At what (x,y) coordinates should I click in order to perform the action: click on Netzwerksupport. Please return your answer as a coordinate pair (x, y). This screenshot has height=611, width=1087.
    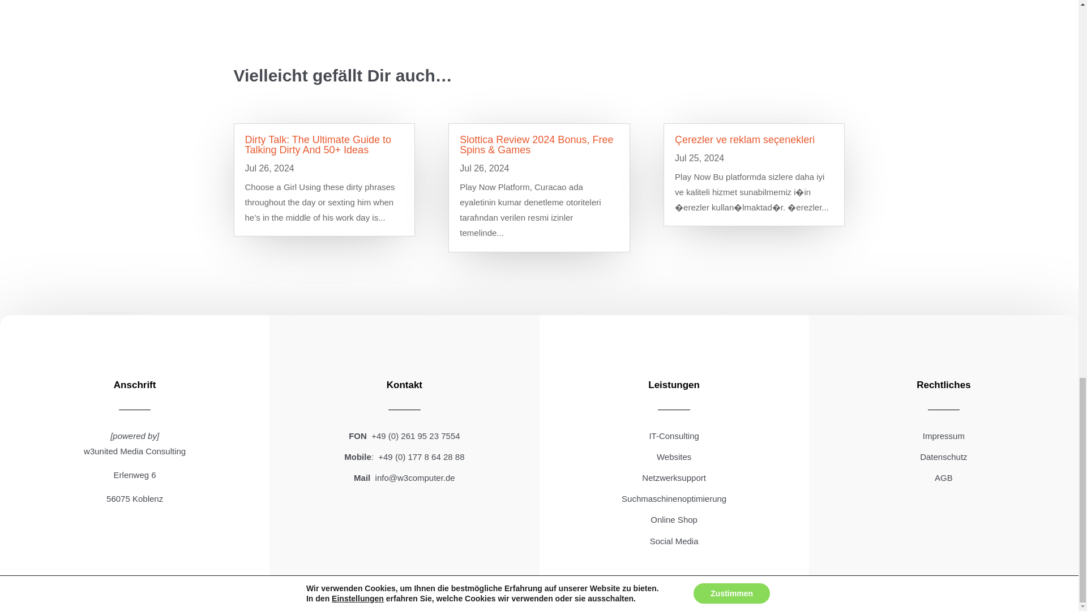
    Looking at the image, I should click on (674, 477).